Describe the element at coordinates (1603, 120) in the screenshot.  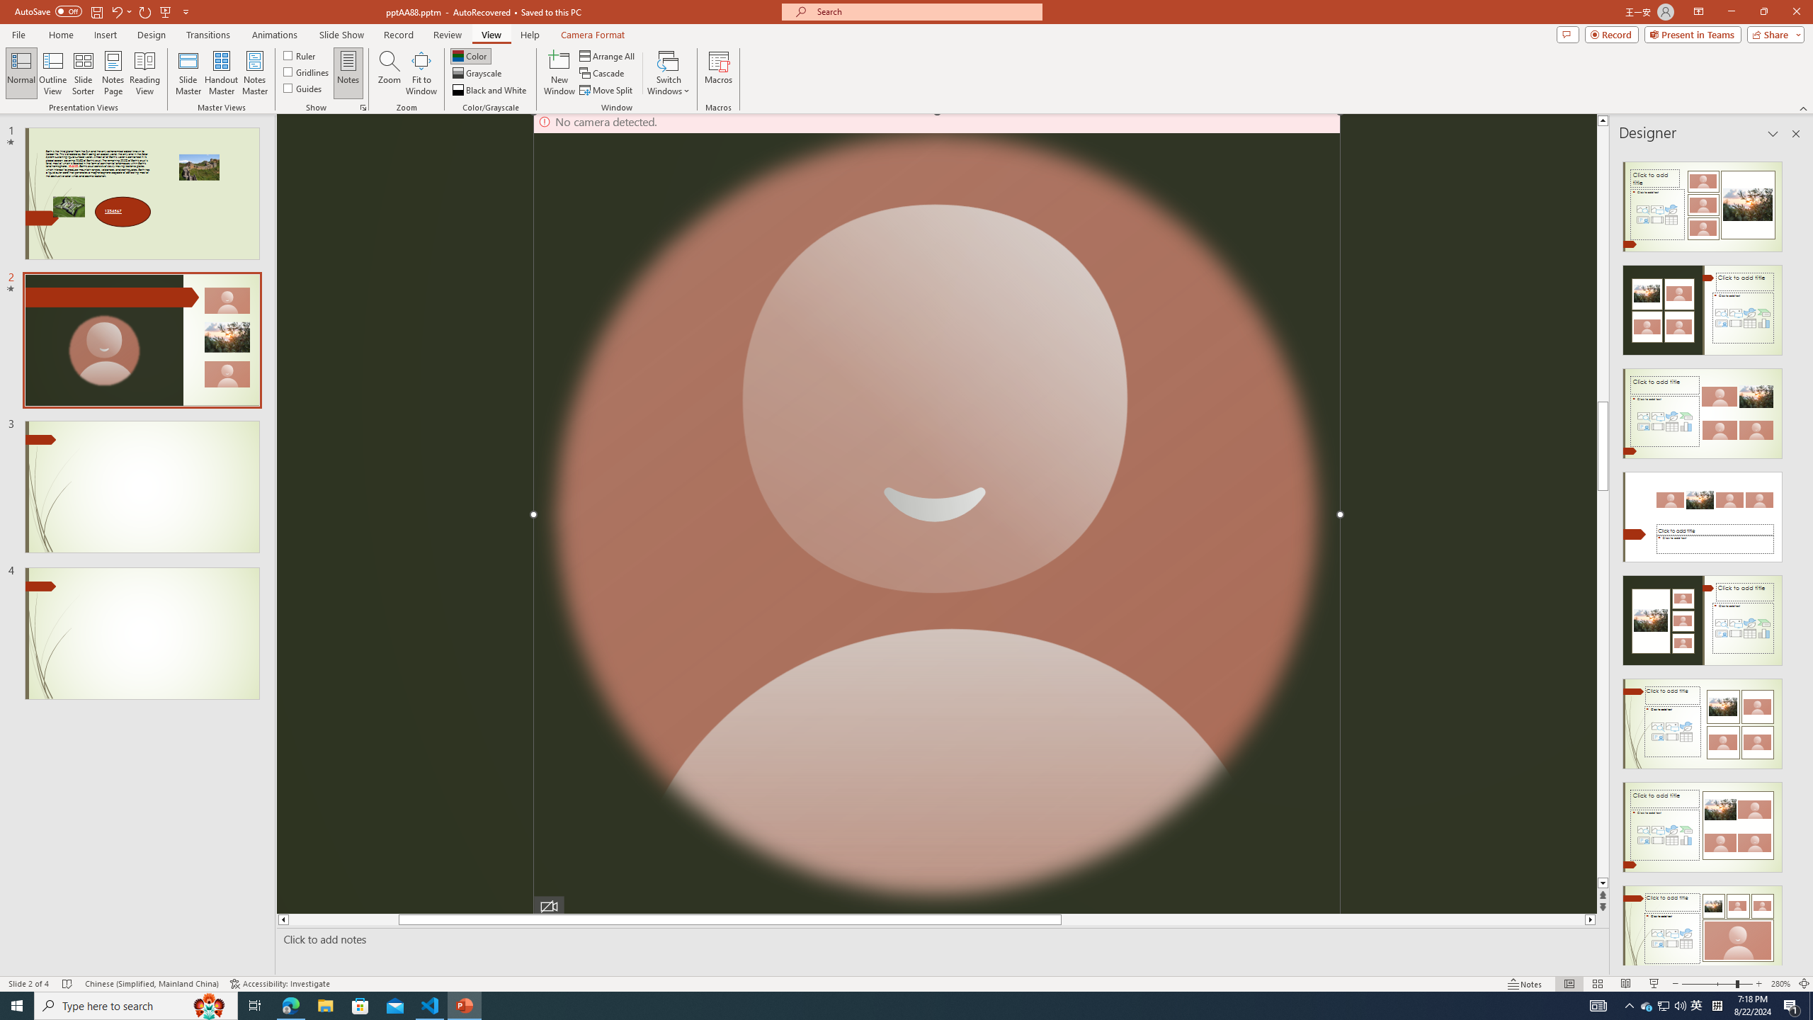
I see `Line up` at that location.